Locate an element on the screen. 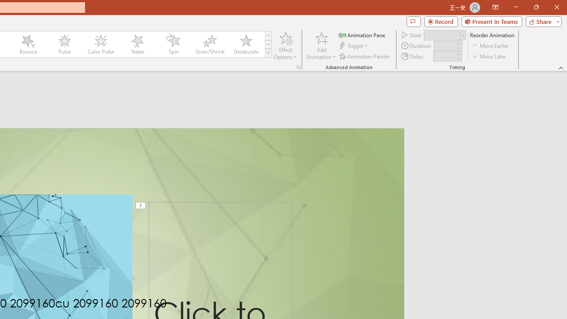 This screenshot has height=319, width=567. More Options... is located at coordinates (299, 67).